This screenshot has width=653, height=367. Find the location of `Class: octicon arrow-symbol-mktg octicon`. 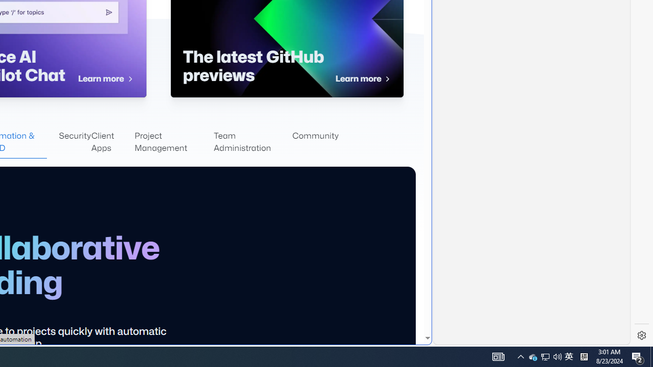

Class: octicon arrow-symbol-mktg octicon is located at coordinates (387, 79).